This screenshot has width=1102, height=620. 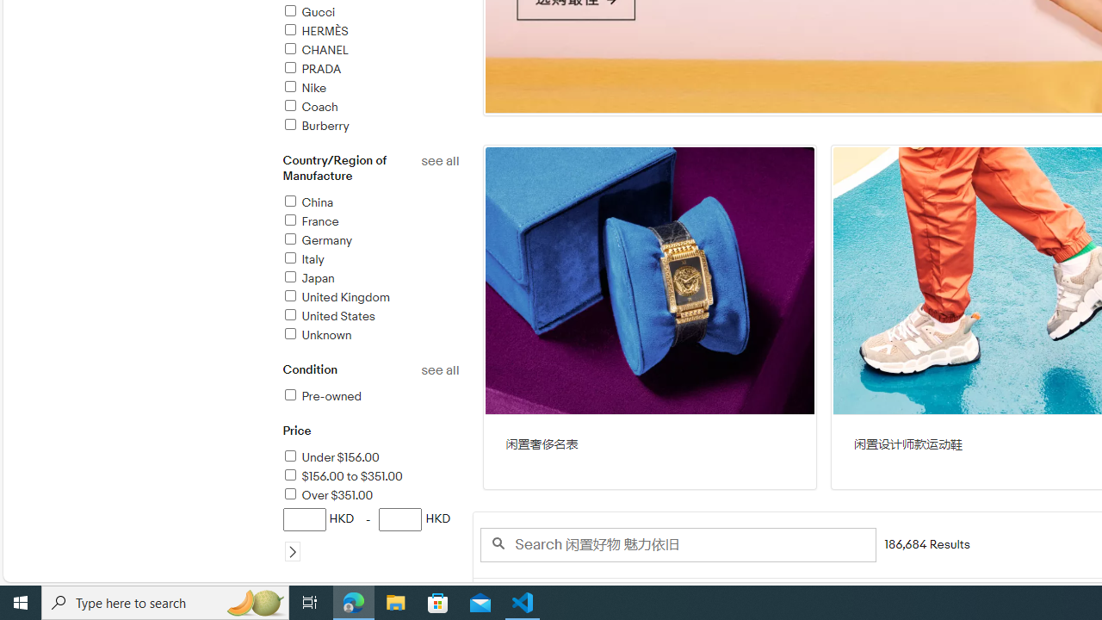 I want to click on Gucci, so click(x=370, y=13).